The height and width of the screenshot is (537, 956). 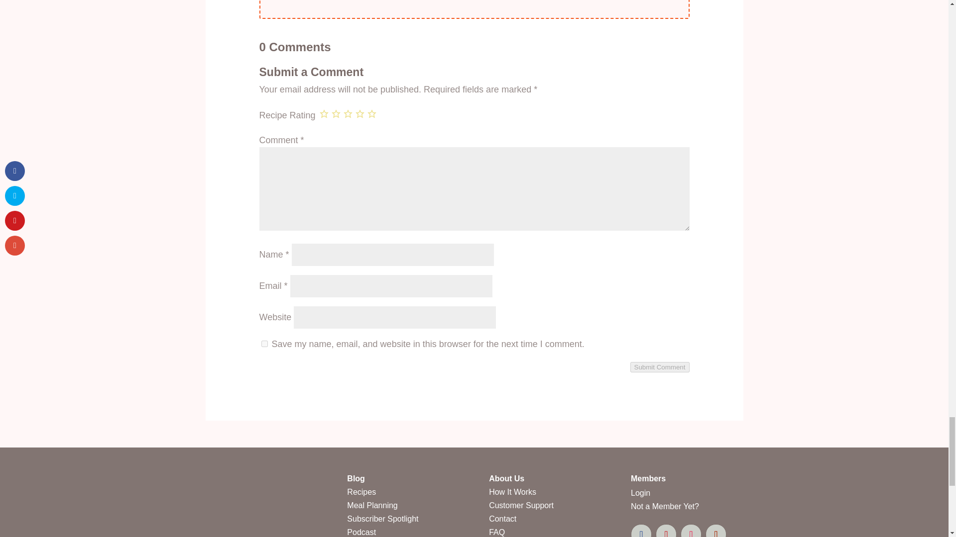 I want to click on Subscriber Spotlight, so click(x=382, y=518).